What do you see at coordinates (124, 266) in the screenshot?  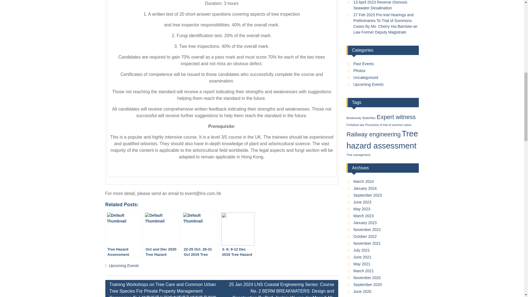 I see `Upcoming Events` at bounding box center [124, 266].